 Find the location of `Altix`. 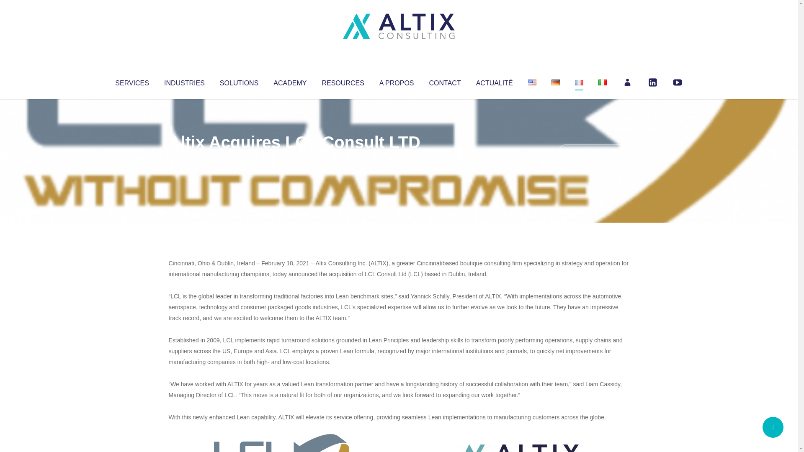

Altix is located at coordinates (184, 159).